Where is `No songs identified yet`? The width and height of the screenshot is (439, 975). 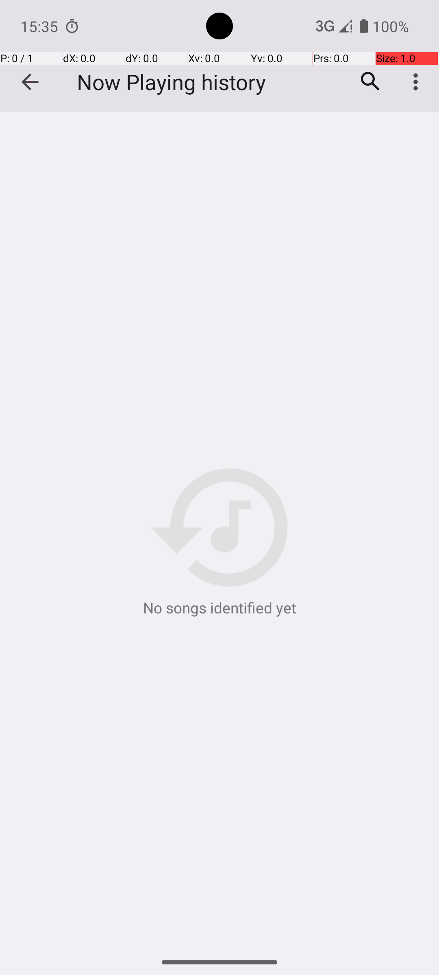 No songs identified yet is located at coordinates (219, 543).